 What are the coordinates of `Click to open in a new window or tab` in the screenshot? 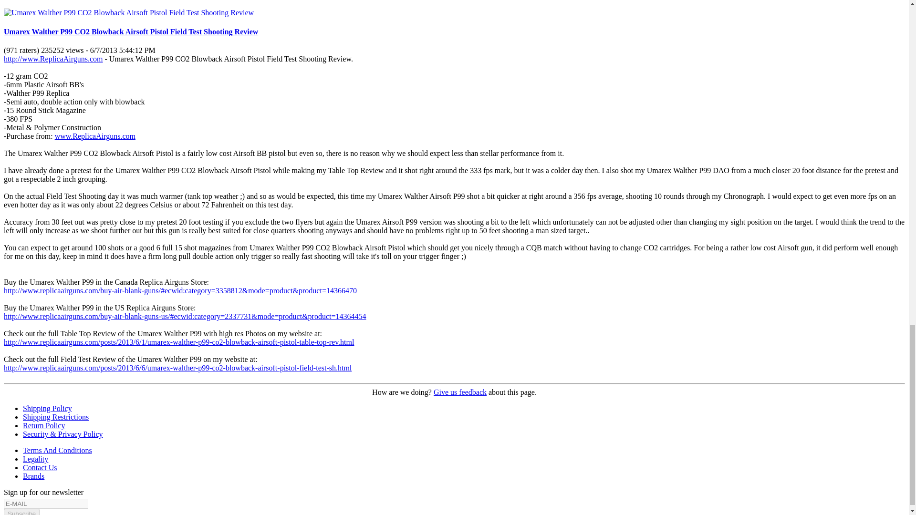 It's located at (178, 341).